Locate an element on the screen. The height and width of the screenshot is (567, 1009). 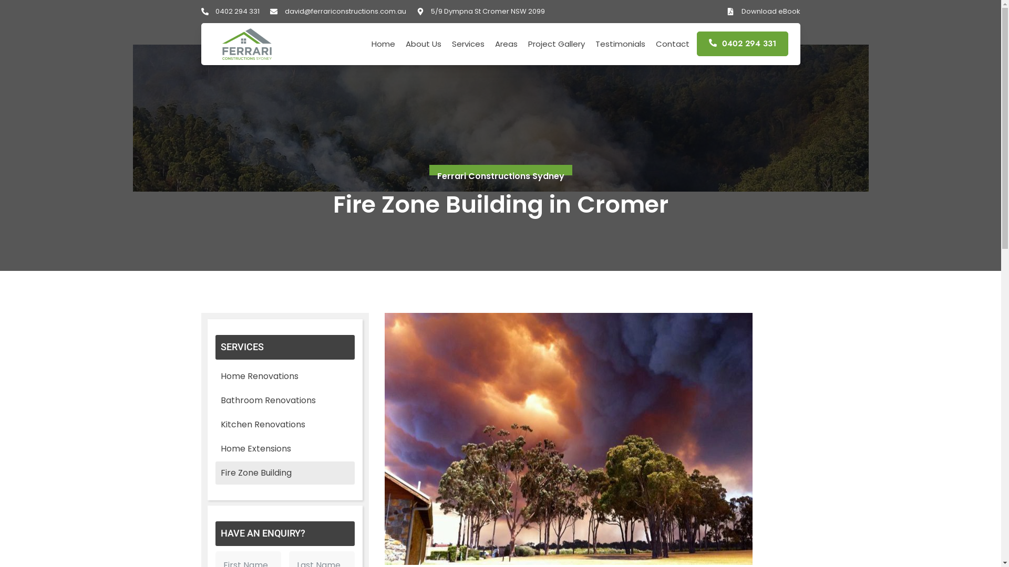
Contact is located at coordinates (673, 44).